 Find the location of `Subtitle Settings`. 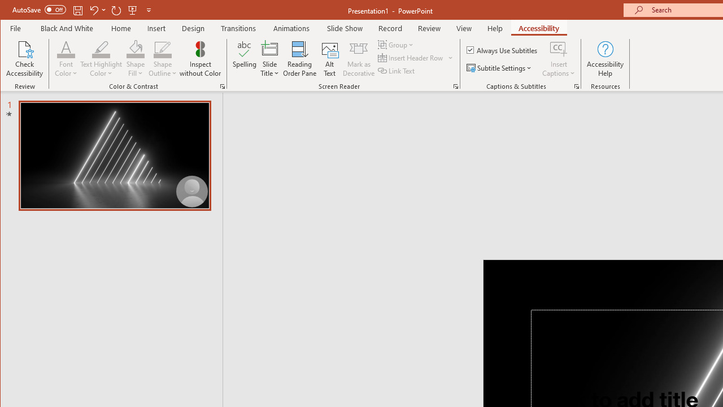

Subtitle Settings is located at coordinates (500, 68).